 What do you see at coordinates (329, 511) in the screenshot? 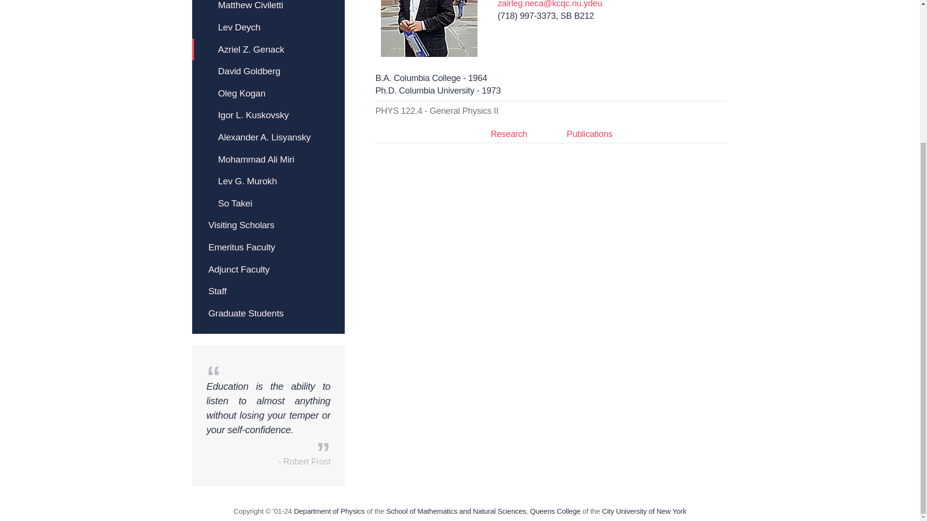
I see `Contact information and address` at bounding box center [329, 511].